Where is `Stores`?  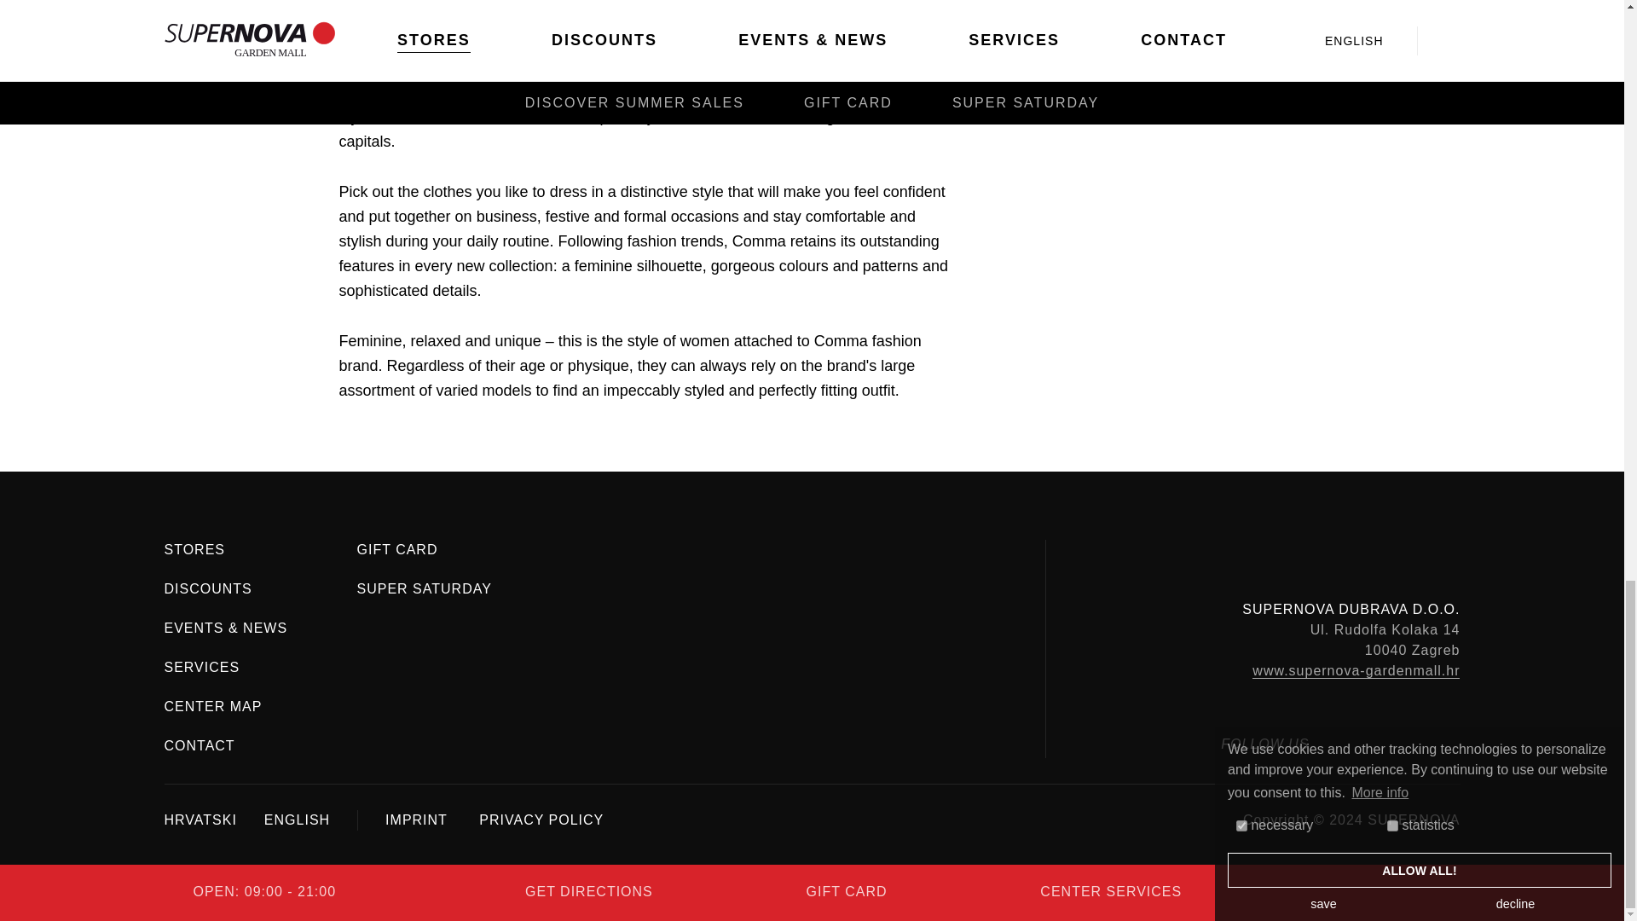 Stores is located at coordinates (194, 549).